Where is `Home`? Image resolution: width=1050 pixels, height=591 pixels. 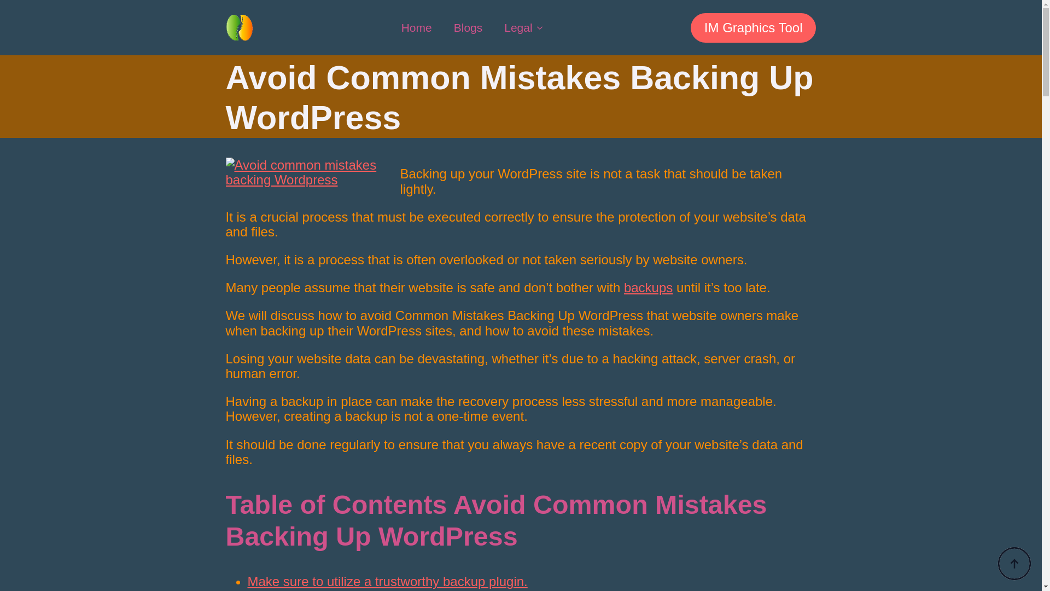
Home is located at coordinates (417, 27).